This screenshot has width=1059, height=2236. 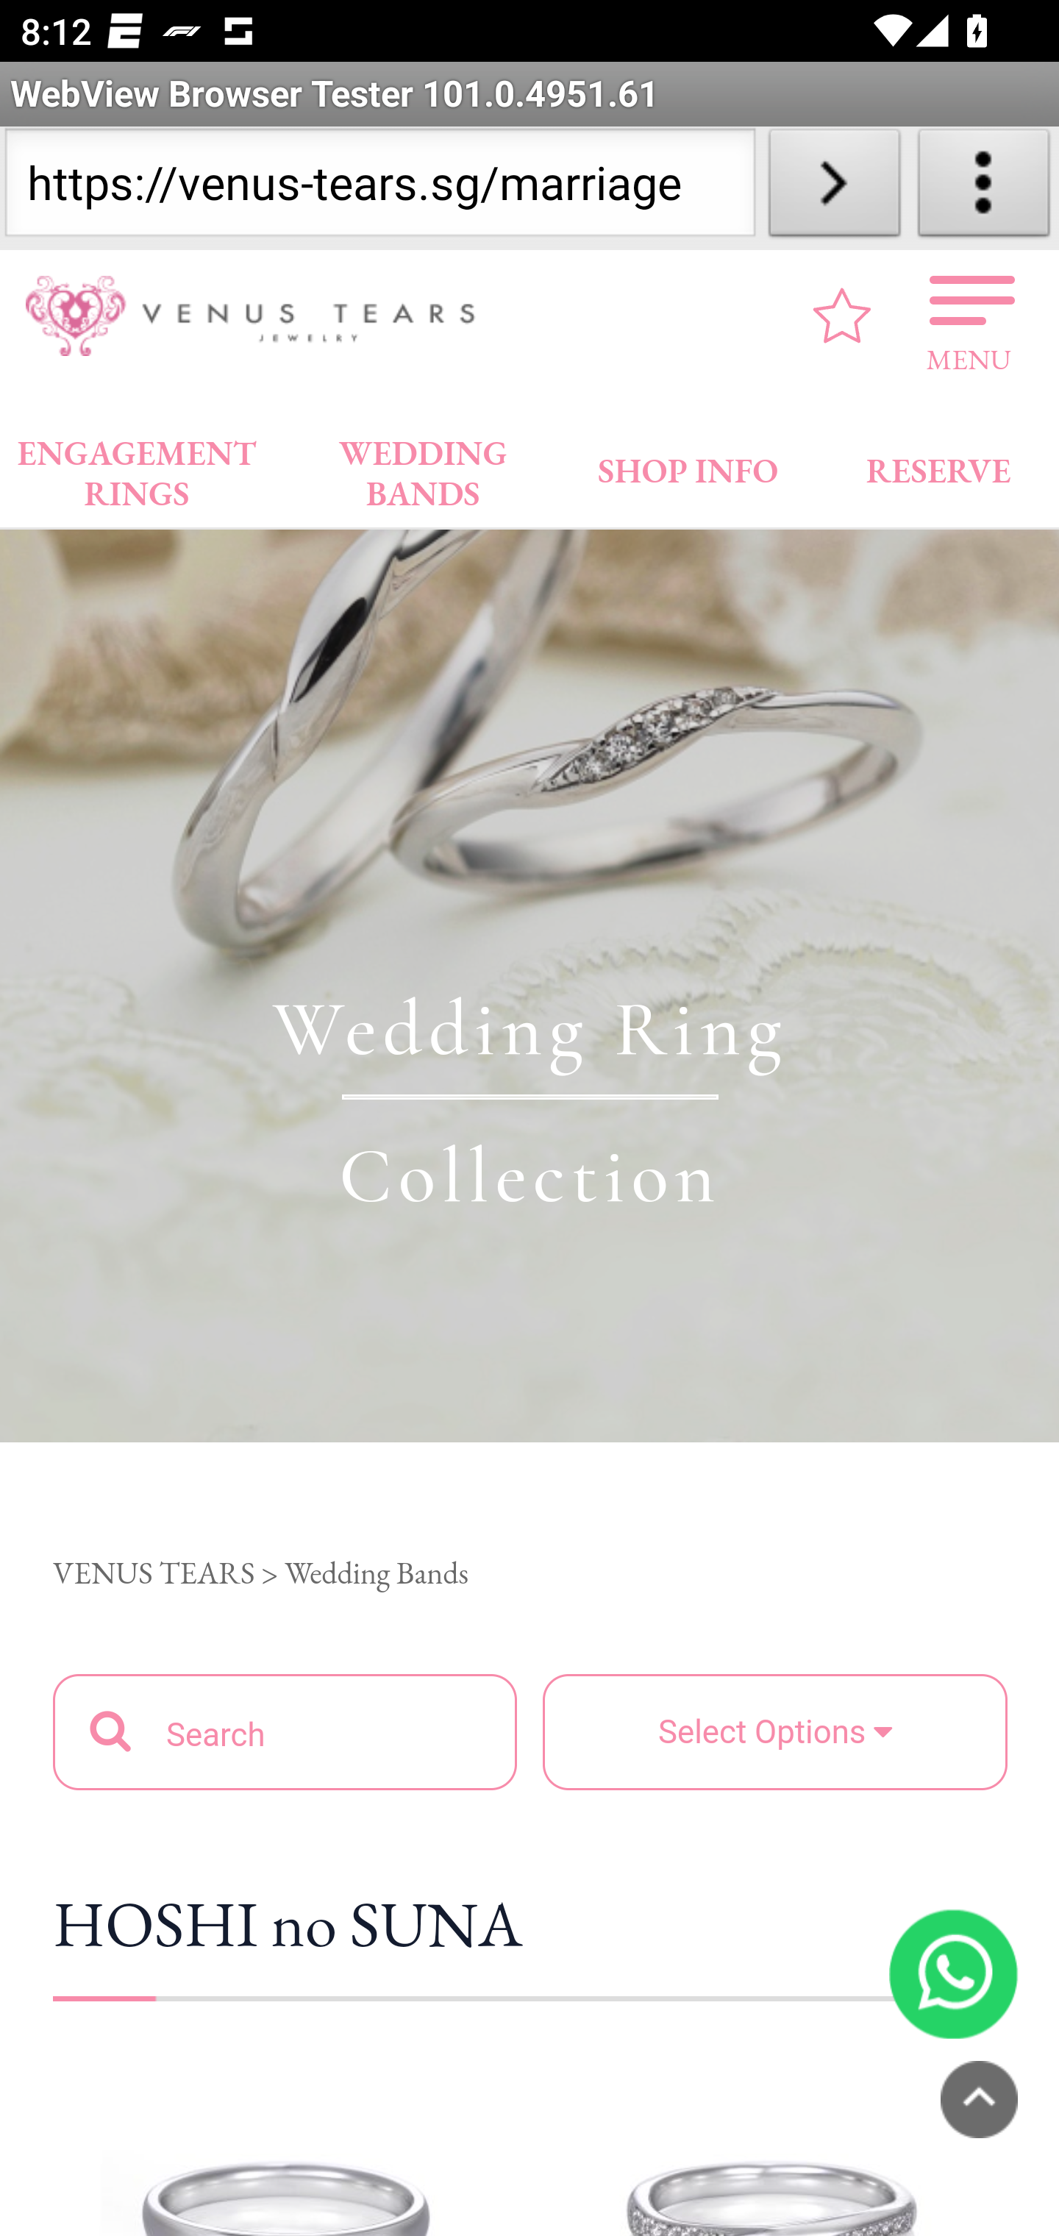 What do you see at coordinates (969, 315) in the screenshot?
I see `MENU` at bounding box center [969, 315].